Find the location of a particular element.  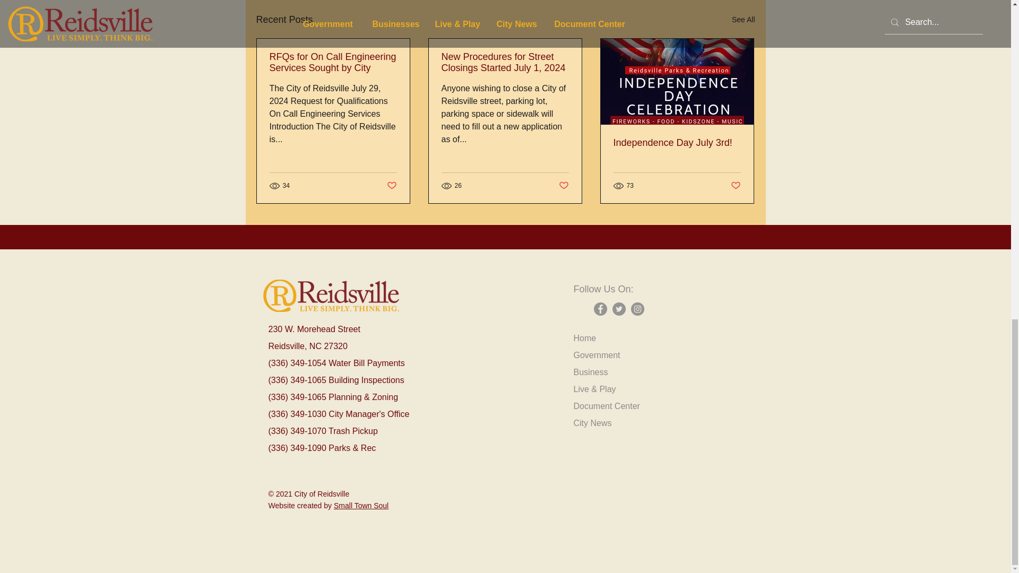

Post not marked as liked is located at coordinates (564, 185).